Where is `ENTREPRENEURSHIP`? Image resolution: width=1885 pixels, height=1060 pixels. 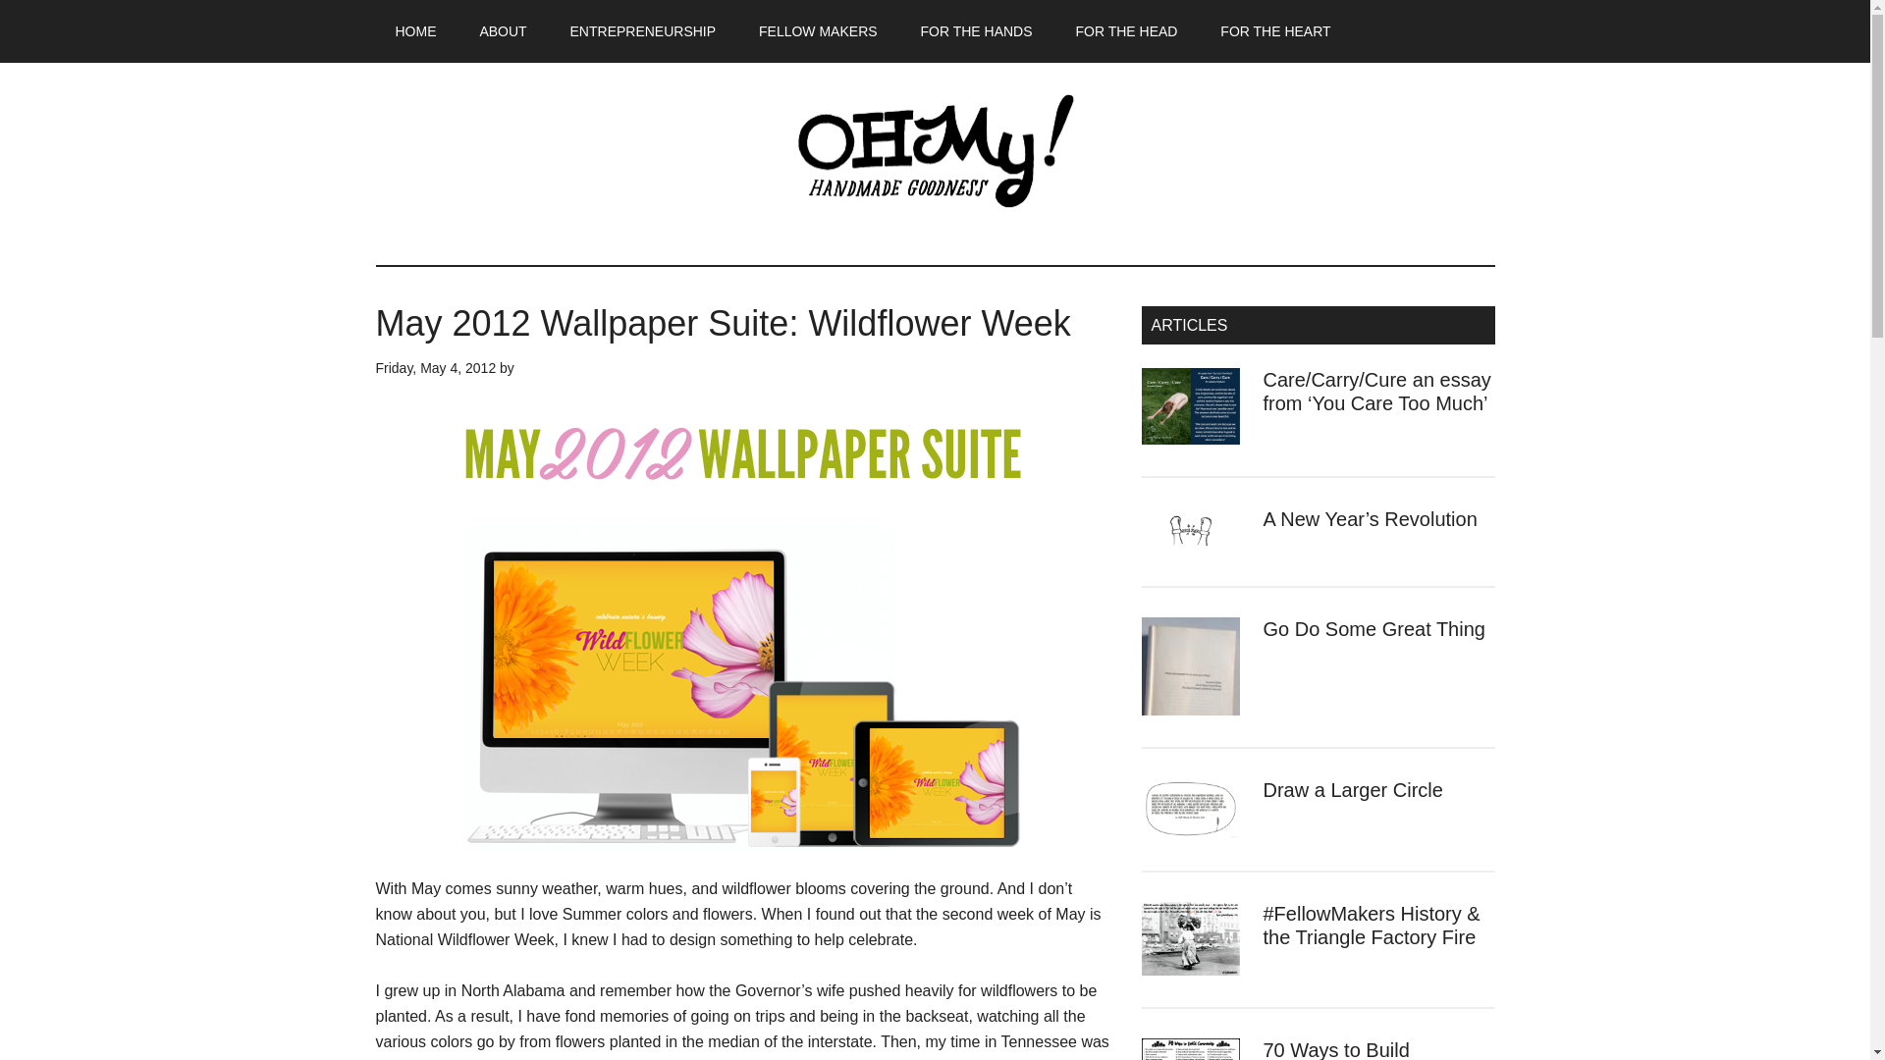 ENTREPRENEURSHIP is located at coordinates (643, 31).